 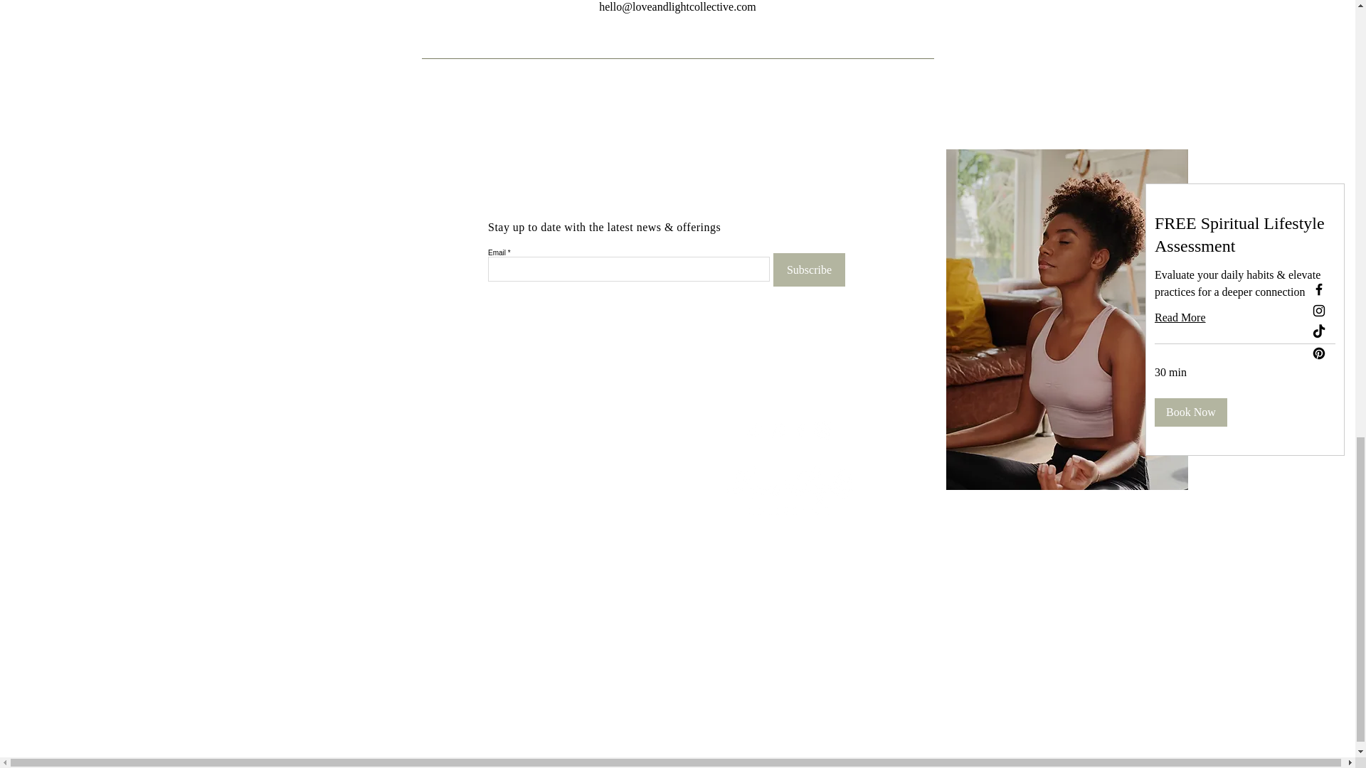 I want to click on Read More, so click(x=1245, y=318).